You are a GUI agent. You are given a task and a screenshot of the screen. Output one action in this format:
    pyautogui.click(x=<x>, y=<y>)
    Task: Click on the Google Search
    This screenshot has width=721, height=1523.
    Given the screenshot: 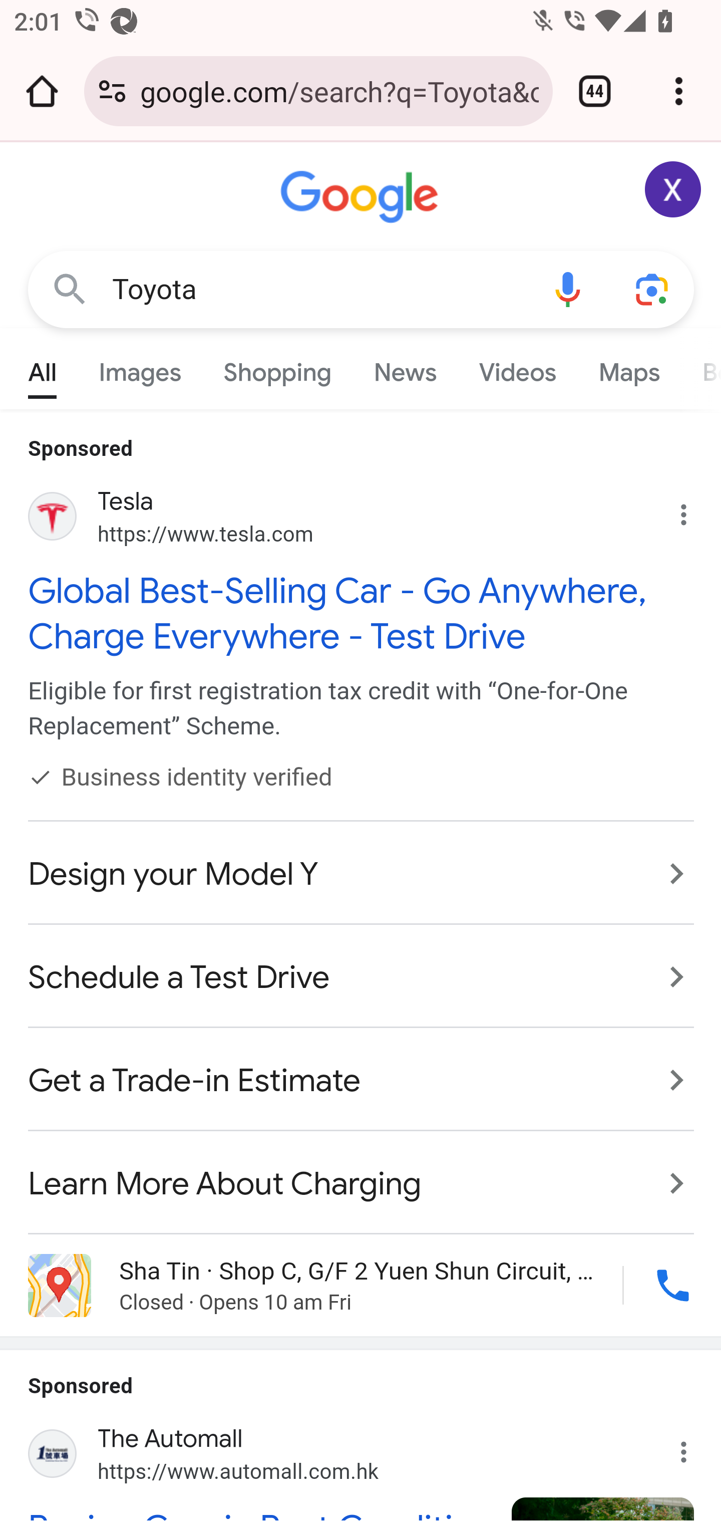 What is the action you would take?
    pyautogui.click(x=70, y=289)
    